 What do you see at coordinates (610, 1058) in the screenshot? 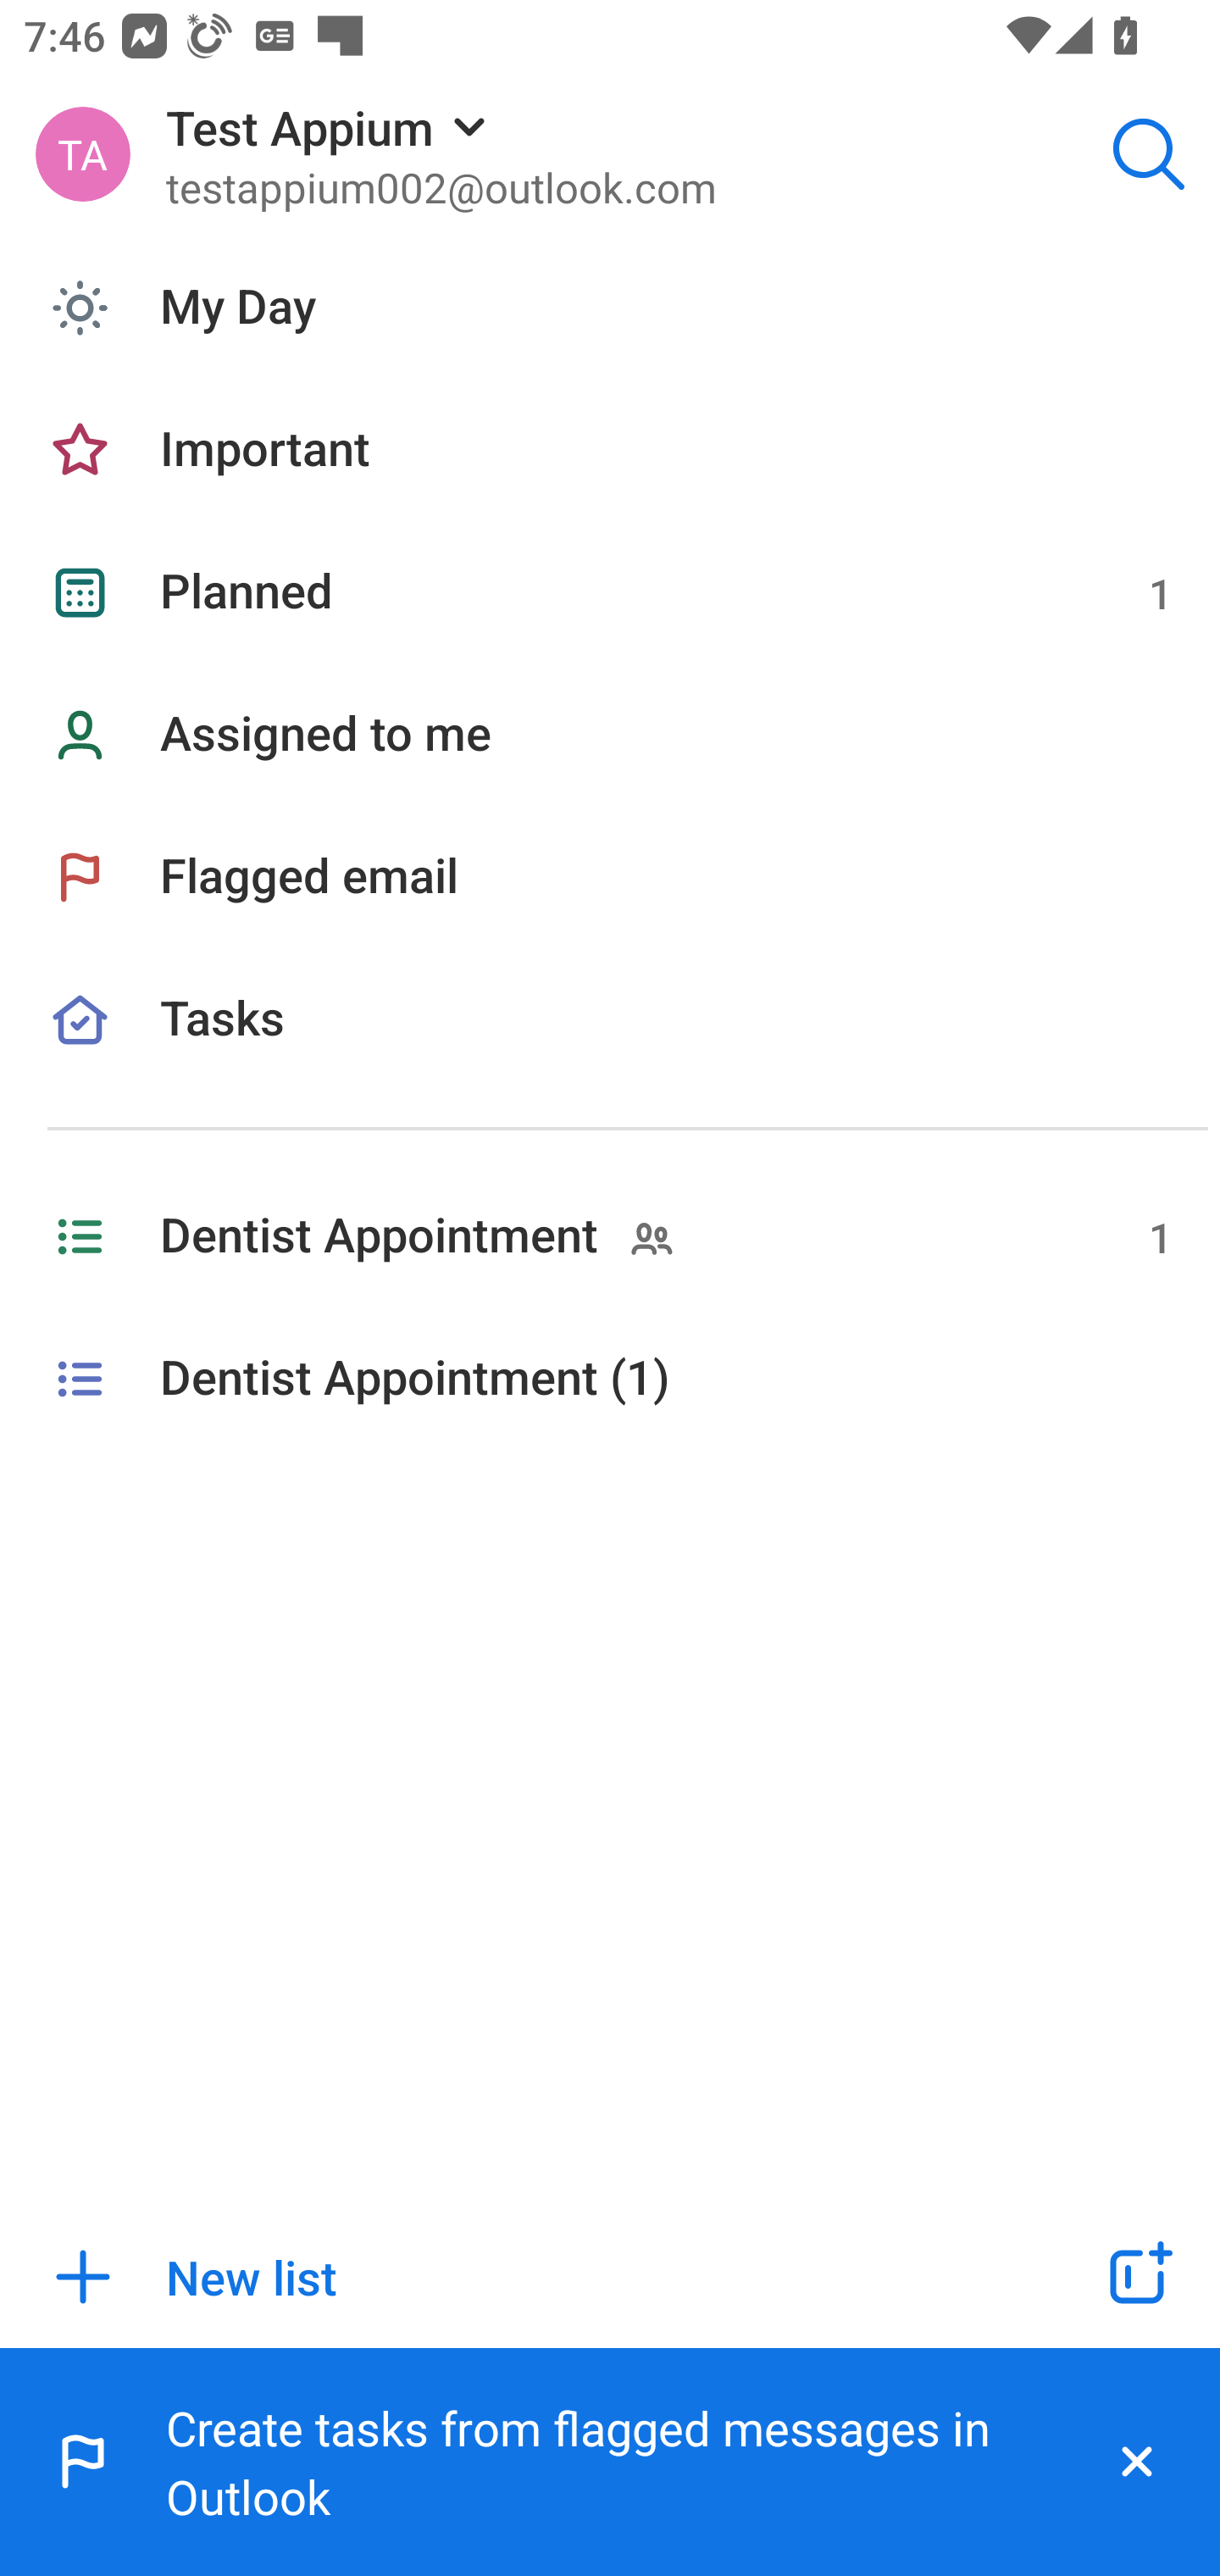
I see `Tasks` at bounding box center [610, 1058].